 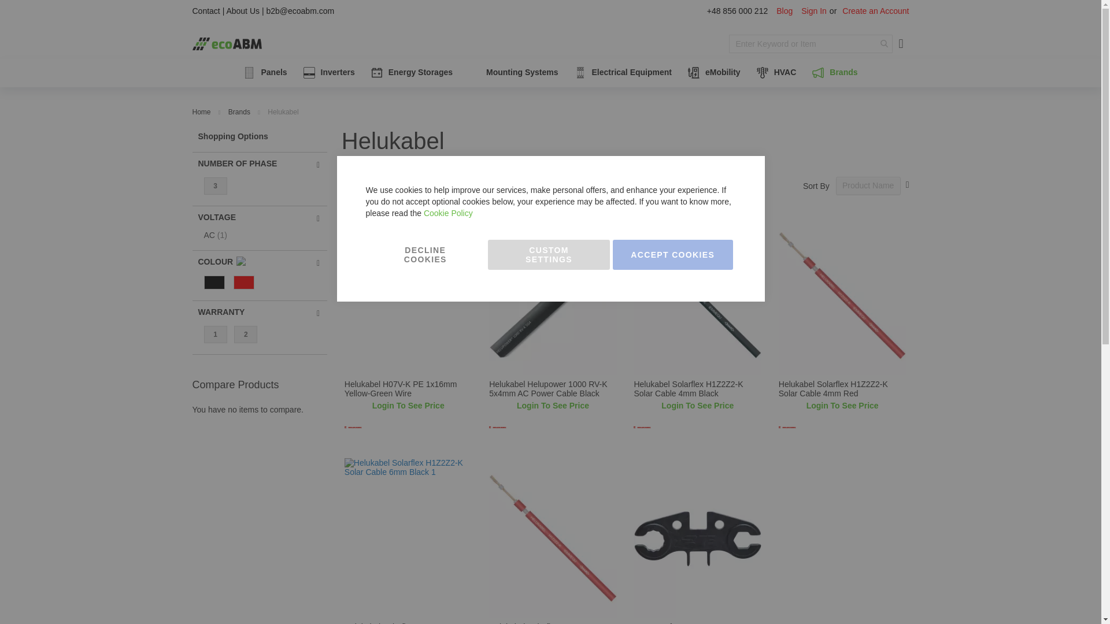 What do you see at coordinates (448, 213) in the screenshot?
I see `Cookie Policy` at bounding box center [448, 213].